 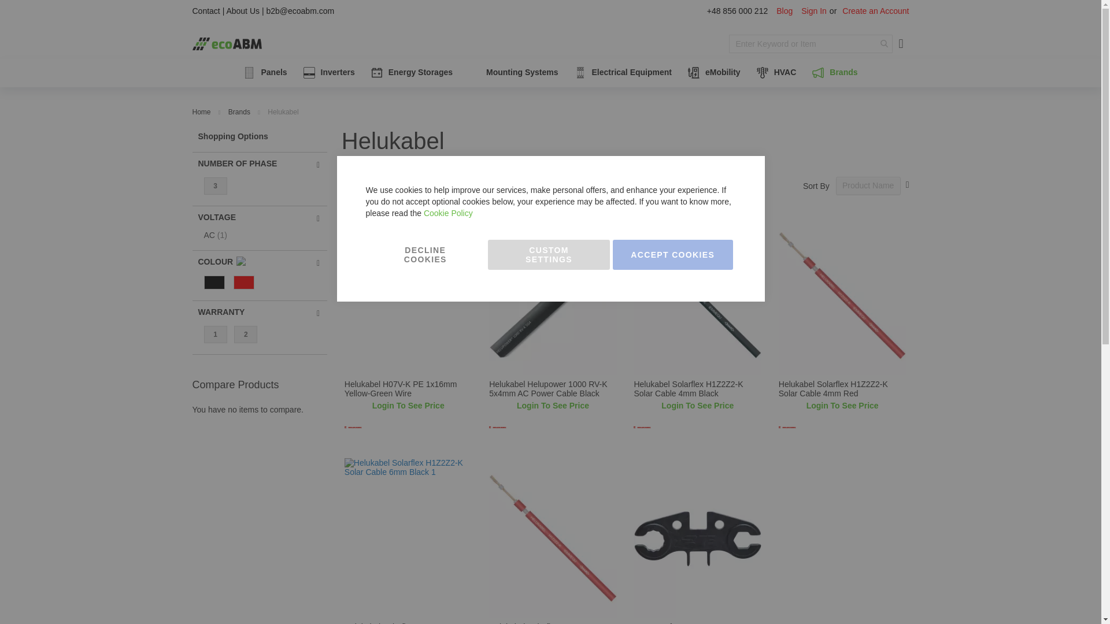 What do you see at coordinates (448, 213) in the screenshot?
I see `Cookie Policy` at bounding box center [448, 213].